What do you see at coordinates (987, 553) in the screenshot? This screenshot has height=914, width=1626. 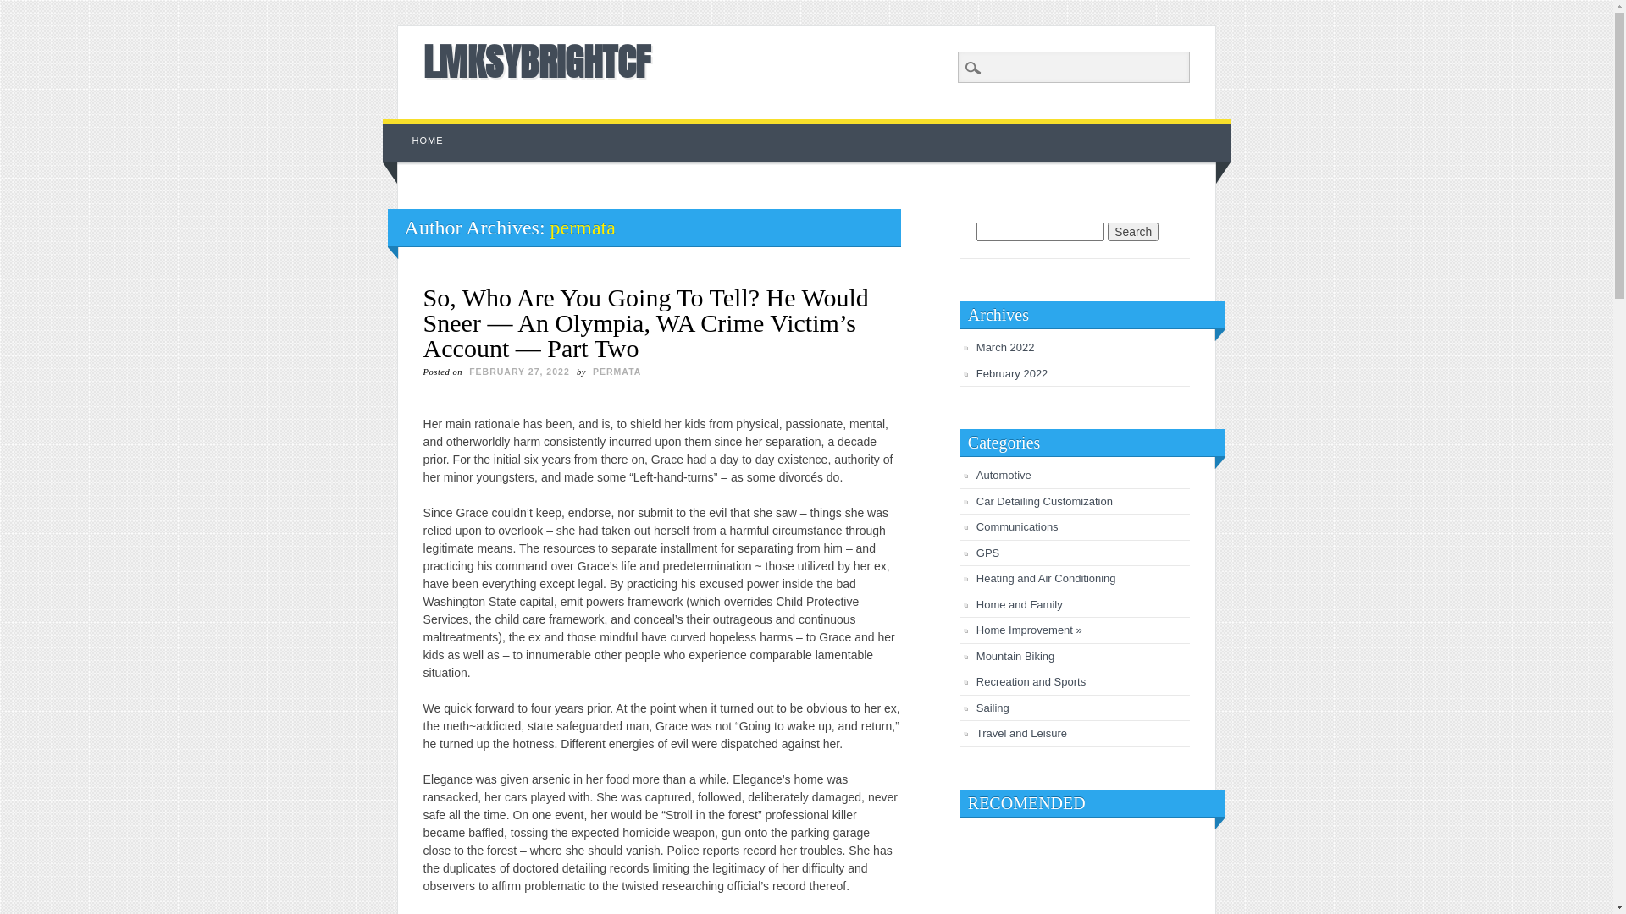 I see `GPS` at bounding box center [987, 553].